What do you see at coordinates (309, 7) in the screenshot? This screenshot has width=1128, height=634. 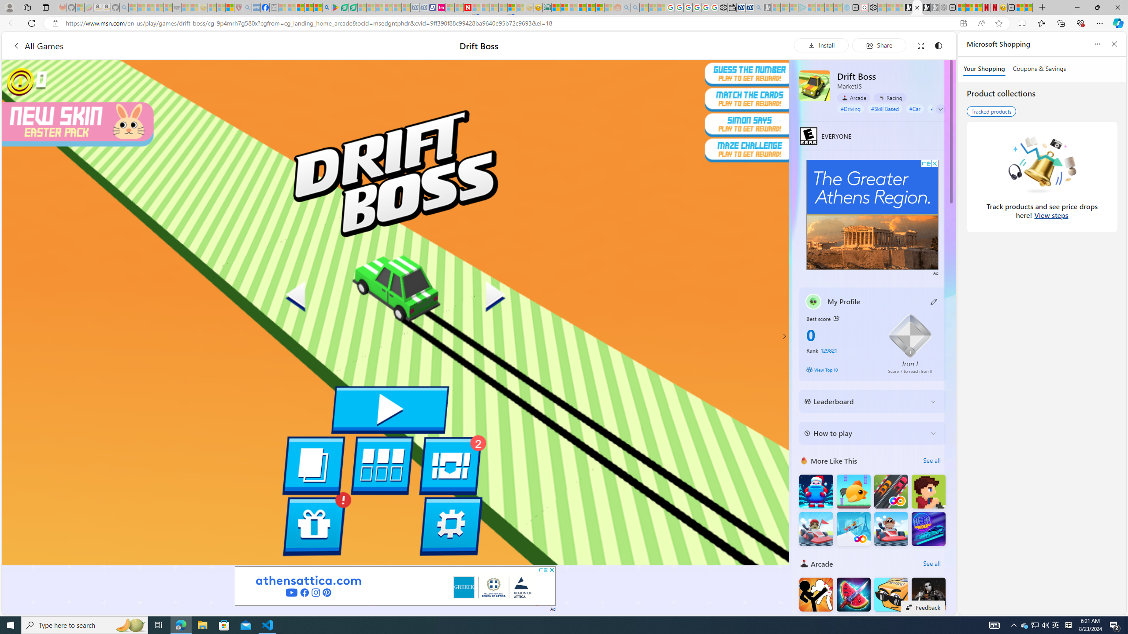 I see `Pets - MSN` at bounding box center [309, 7].